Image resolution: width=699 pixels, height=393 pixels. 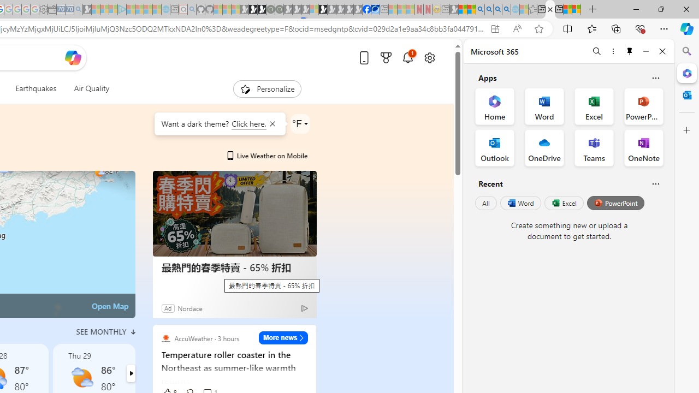 I want to click on See Monthly, so click(x=106, y=332).